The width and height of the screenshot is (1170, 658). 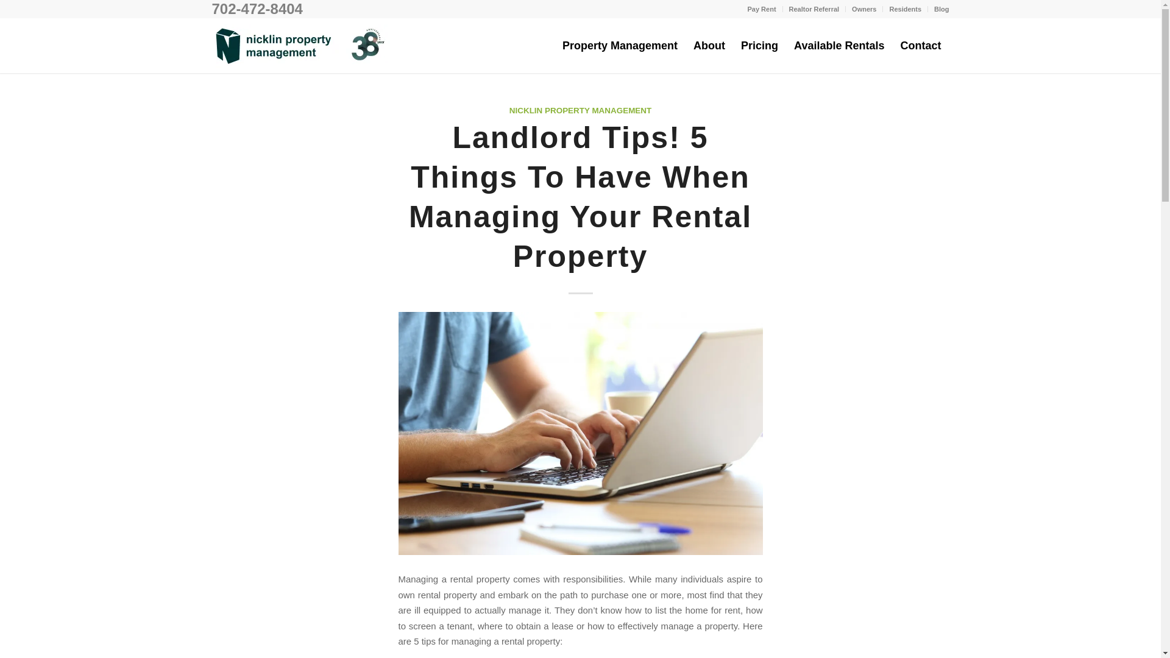 I want to click on Contact, so click(x=920, y=45).